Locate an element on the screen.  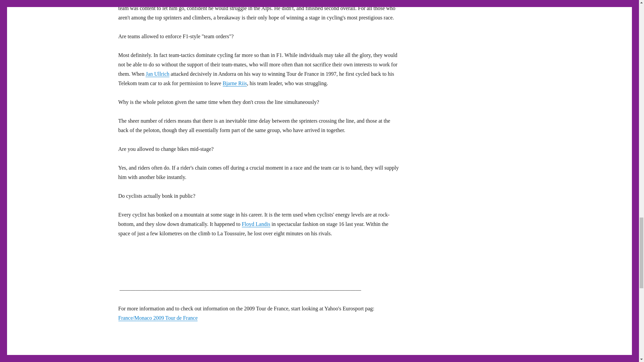
Floyd Landis is located at coordinates (366, 1).